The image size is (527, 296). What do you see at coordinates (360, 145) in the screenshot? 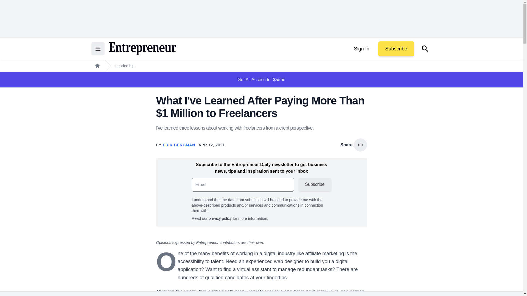
I see `copy` at bounding box center [360, 145].